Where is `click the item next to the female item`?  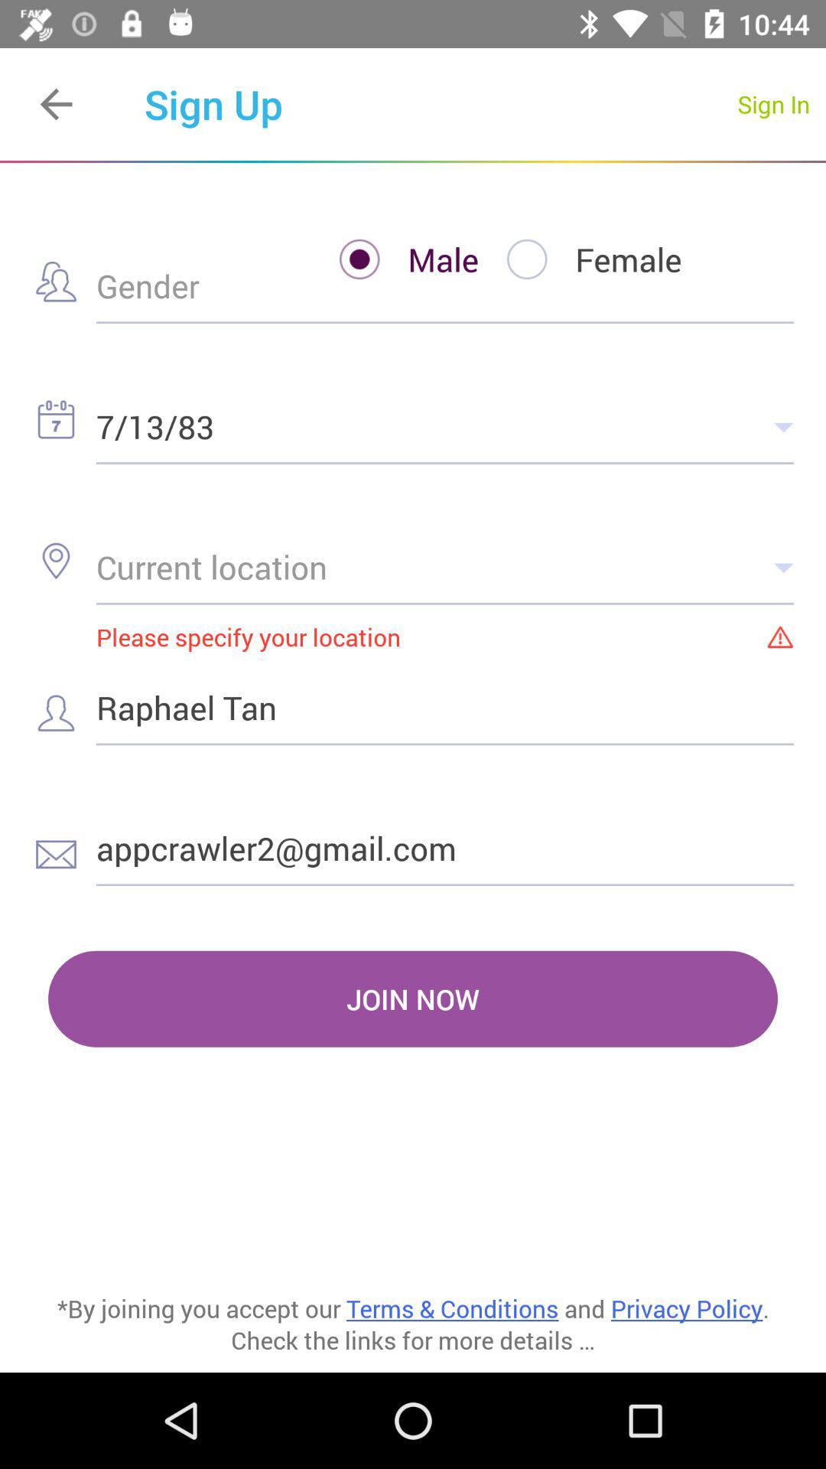 click the item next to the female item is located at coordinates (395, 259).